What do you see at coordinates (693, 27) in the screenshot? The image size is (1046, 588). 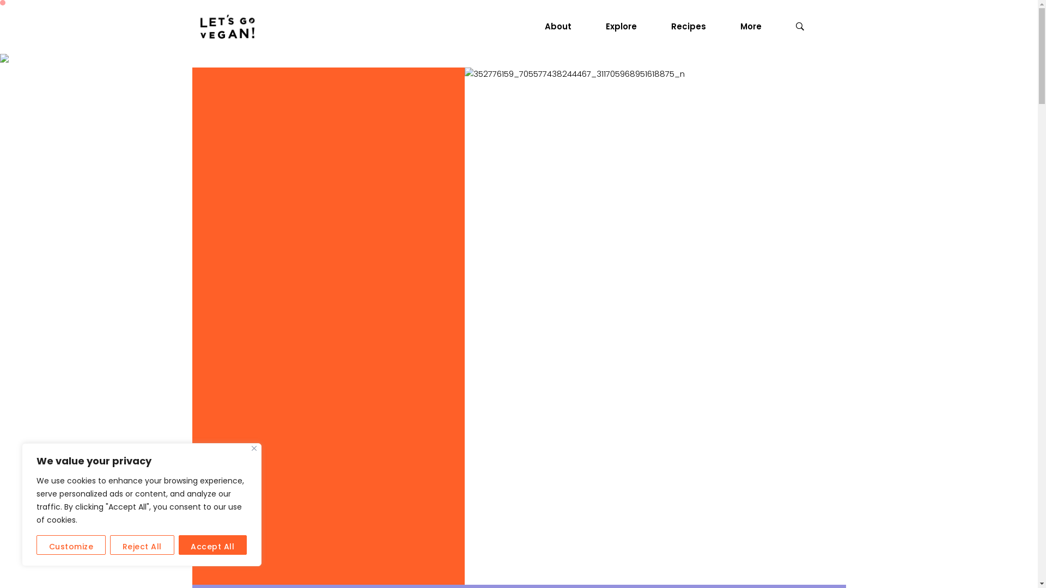 I see `Recipes` at bounding box center [693, 27].